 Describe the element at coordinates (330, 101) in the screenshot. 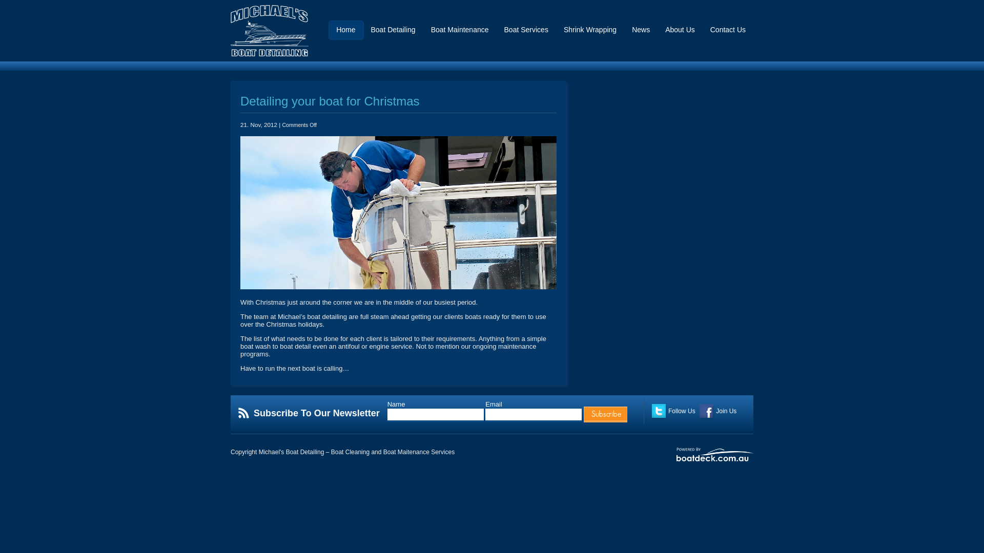

I see `Detailing your boat for Christmas` at that location.